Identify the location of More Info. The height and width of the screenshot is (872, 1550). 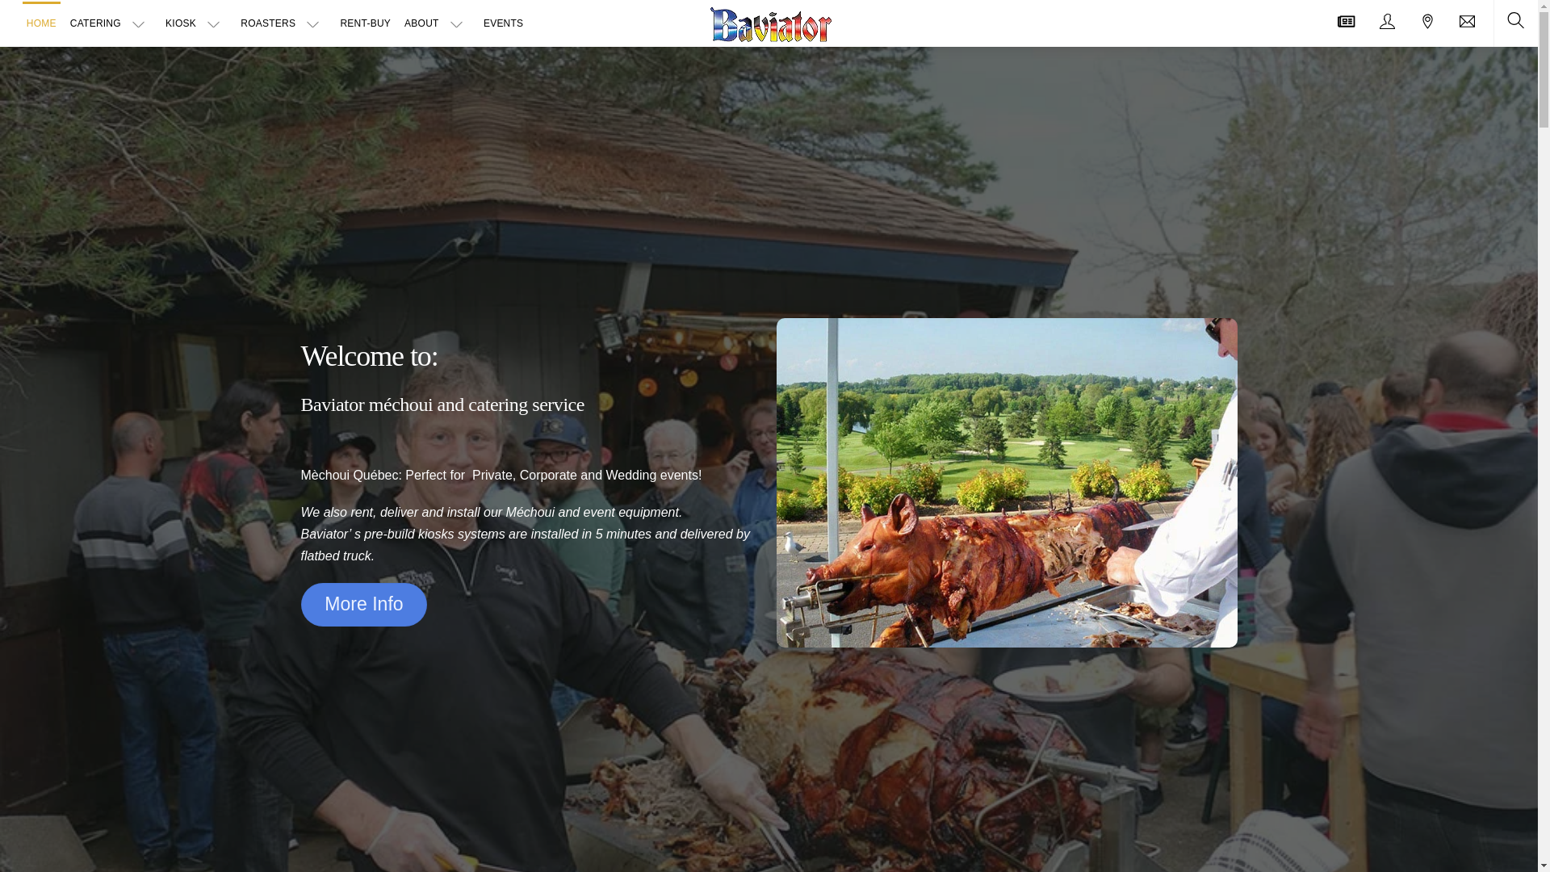
(363, 605).